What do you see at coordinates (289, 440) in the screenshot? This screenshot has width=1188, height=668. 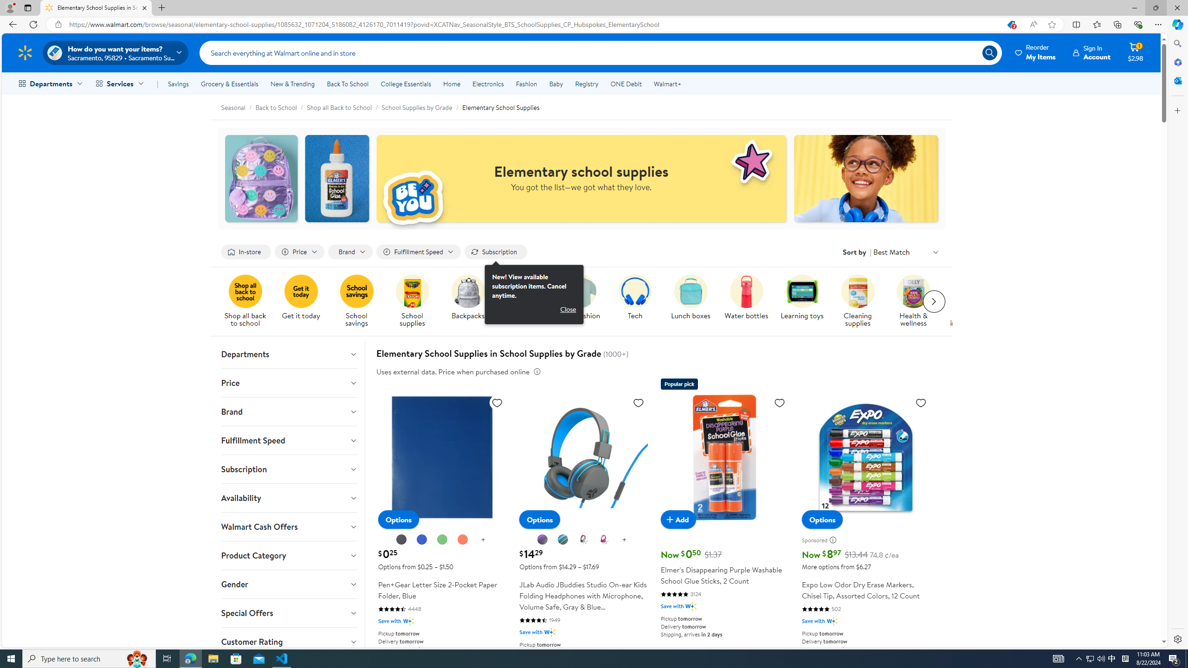 I see `Fulfillment Speed` at bounding box center [289, 440].